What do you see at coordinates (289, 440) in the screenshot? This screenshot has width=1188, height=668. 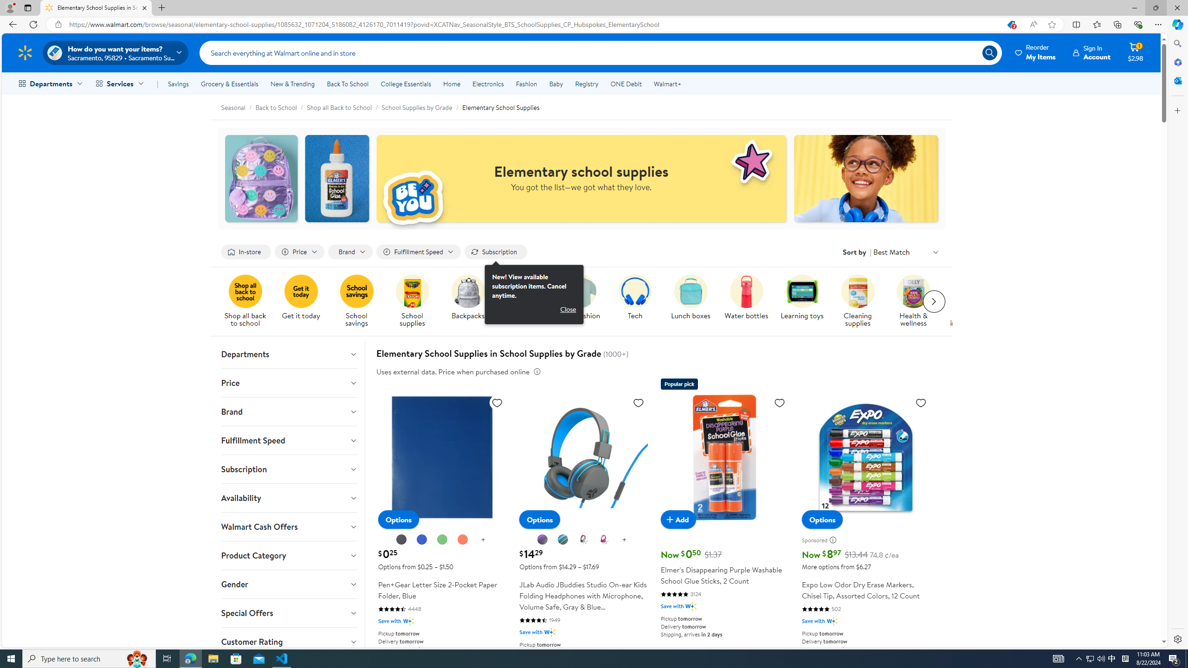 I see `Fulfillment Speed` at bounding box center [289, 440].